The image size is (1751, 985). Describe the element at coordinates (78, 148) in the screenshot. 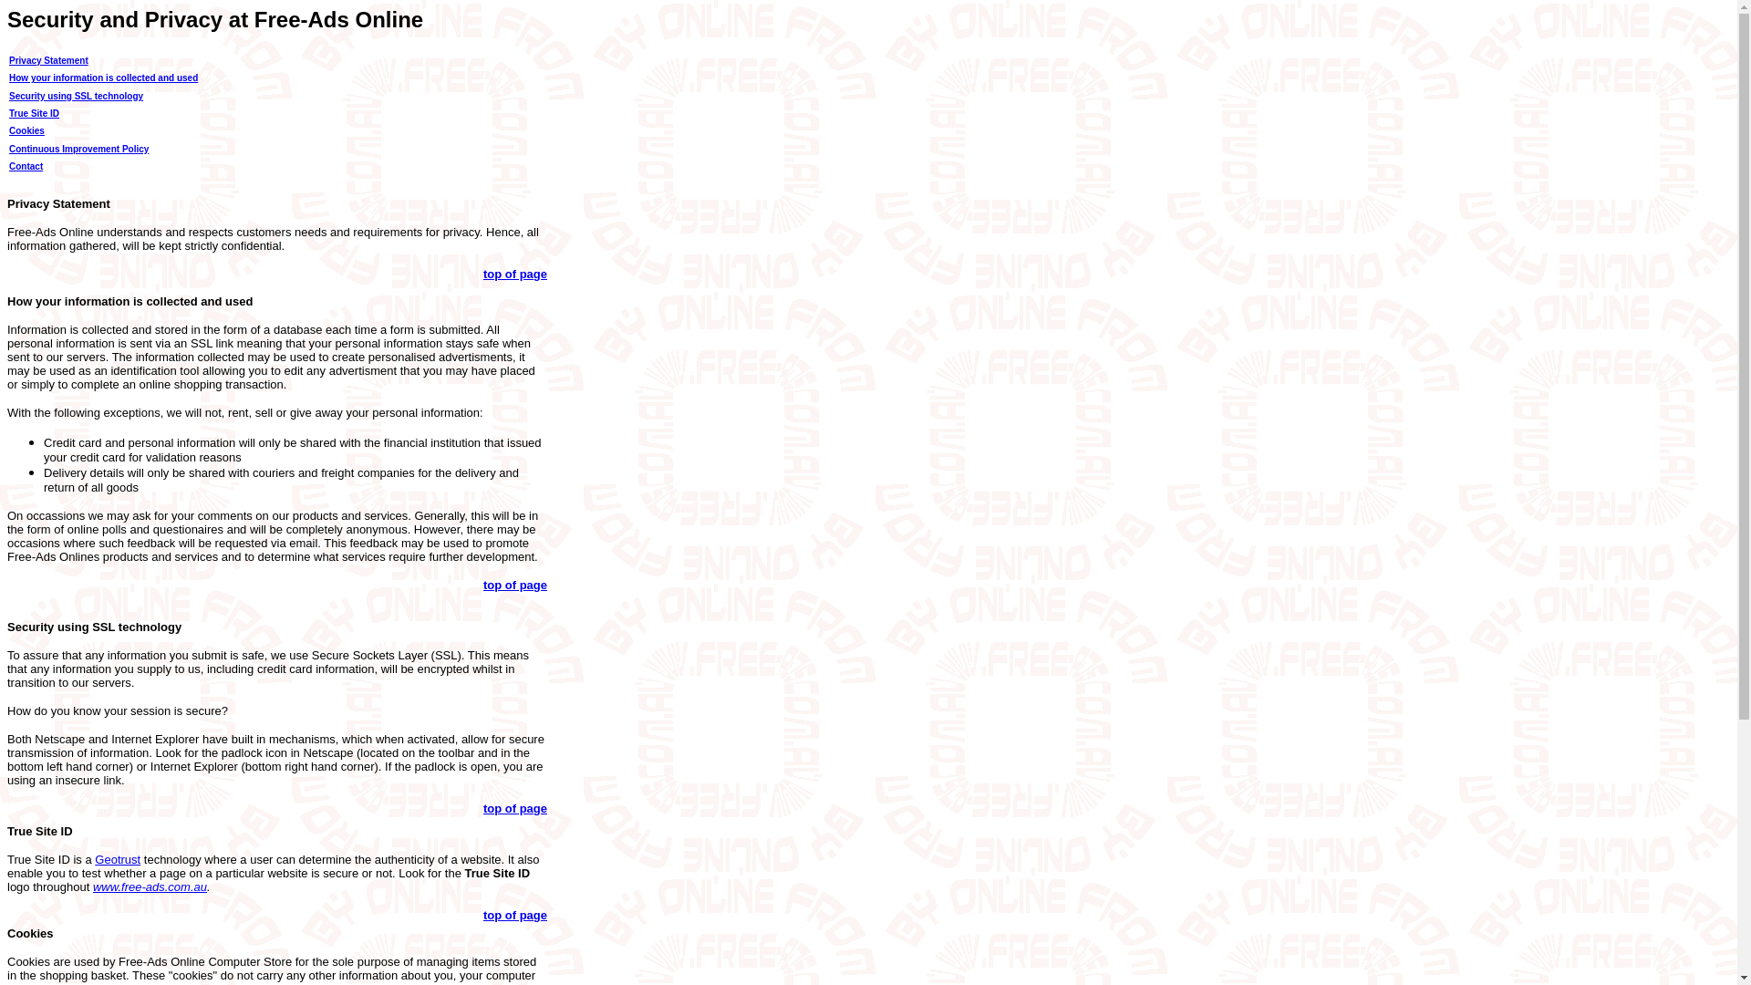

I see `Continuous Improvement Policy` at that location.